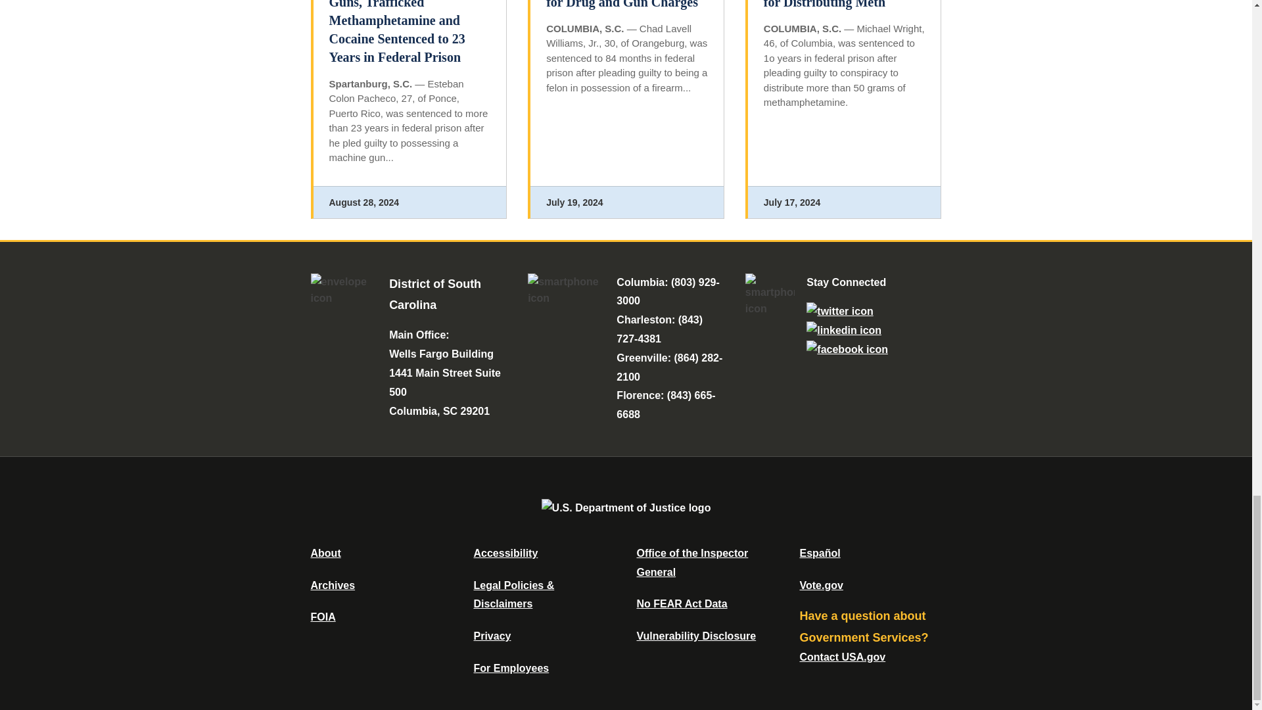 This screenshot has width=1262, height=710. Describe the element at coordinates (513, 594) in the screenshot. I see `Legal Policies and Disclaimers` at that location.